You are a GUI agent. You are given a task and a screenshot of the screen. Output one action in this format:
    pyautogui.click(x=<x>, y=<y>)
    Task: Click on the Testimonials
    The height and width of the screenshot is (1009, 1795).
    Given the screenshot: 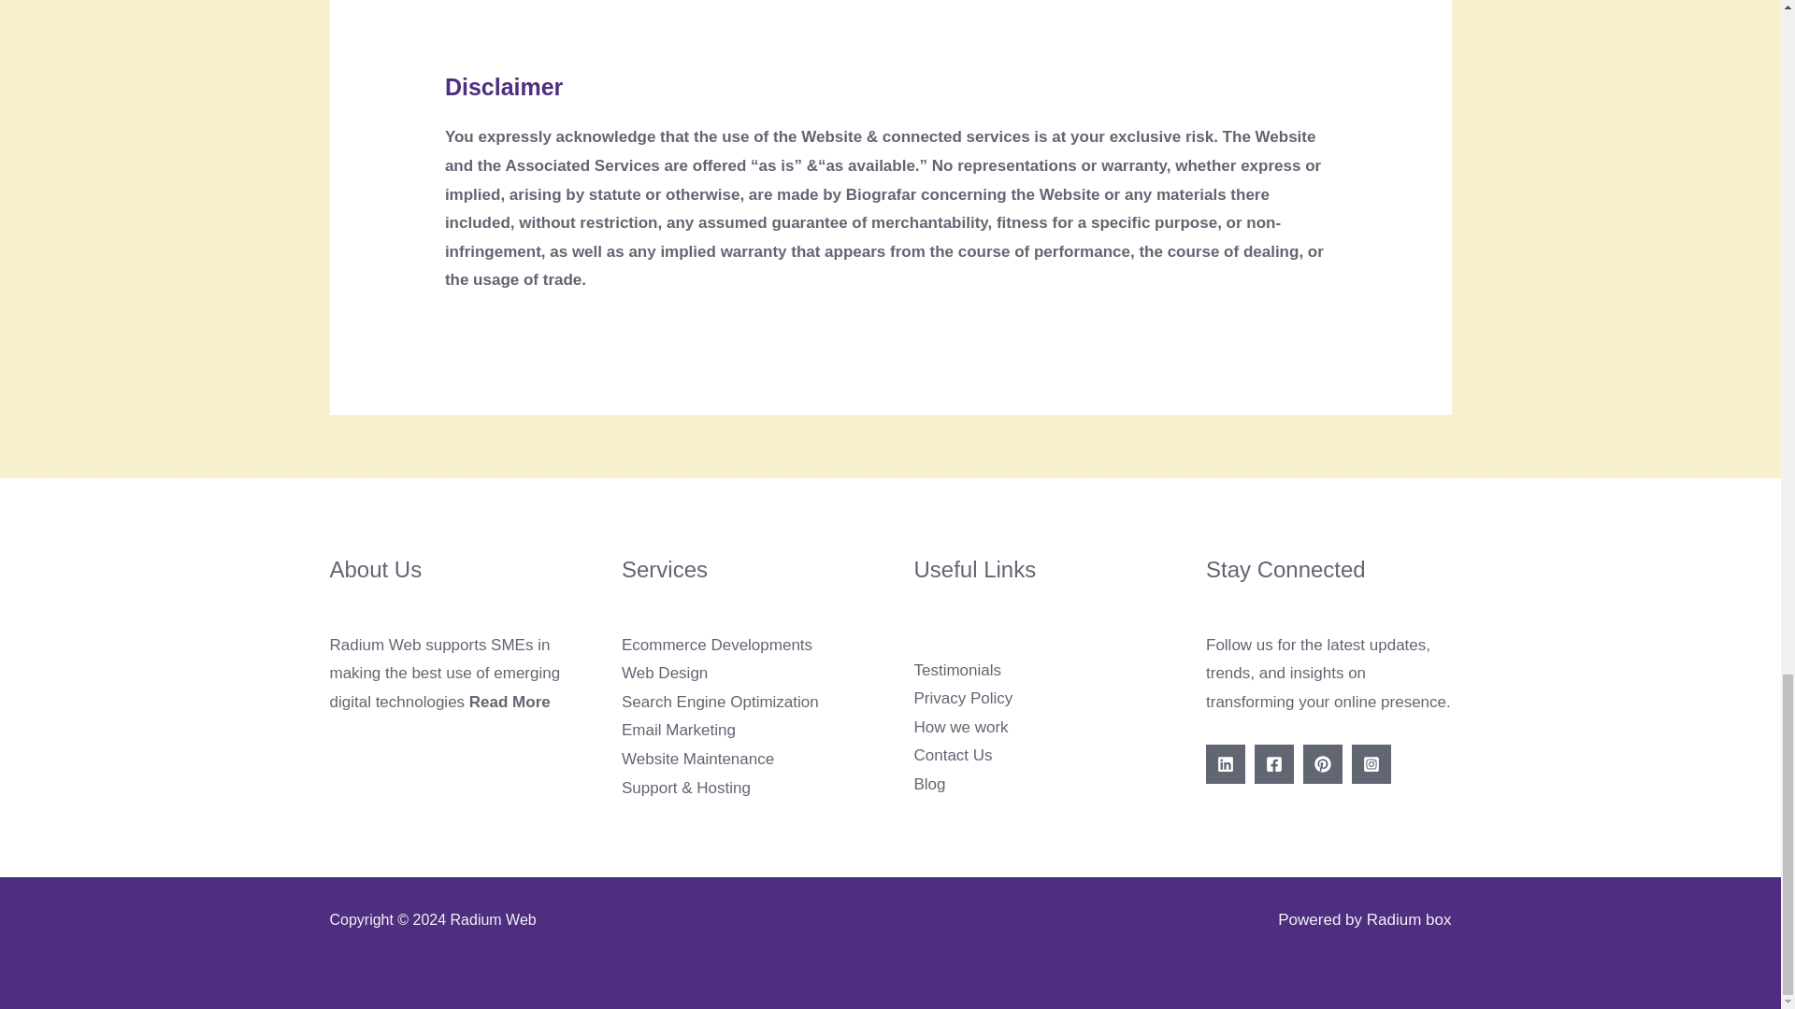 What is the action you would take?
    pyautogui.click(x=957, y=670)
    